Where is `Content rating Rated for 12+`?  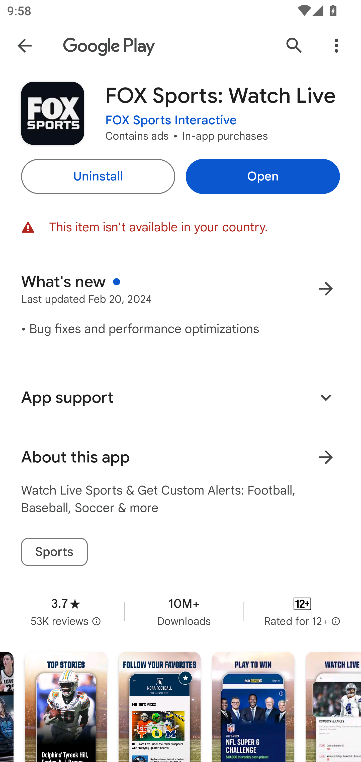
Content rating Rated for 12+ is located at coordinates (302, 611).